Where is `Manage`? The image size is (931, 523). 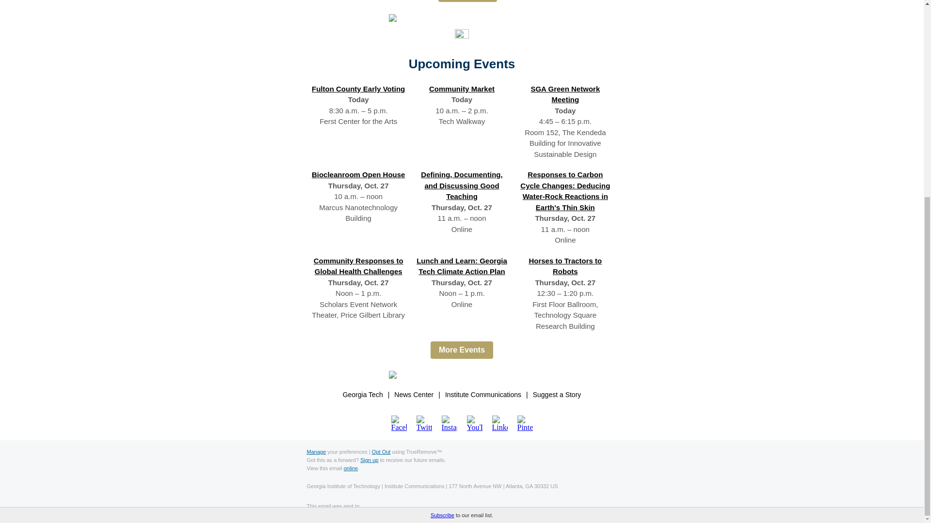 Manage is located at coordinates (316, 451).